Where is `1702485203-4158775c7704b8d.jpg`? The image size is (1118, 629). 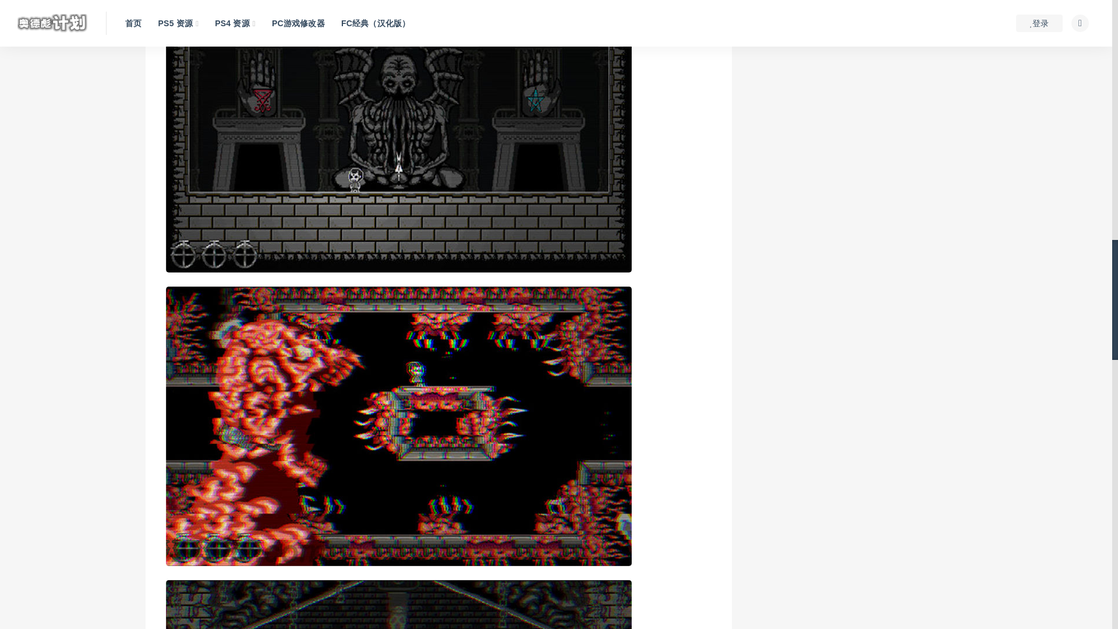
1702485203-4158775c7704b8d.jpg is located at coordinates (398, 605).